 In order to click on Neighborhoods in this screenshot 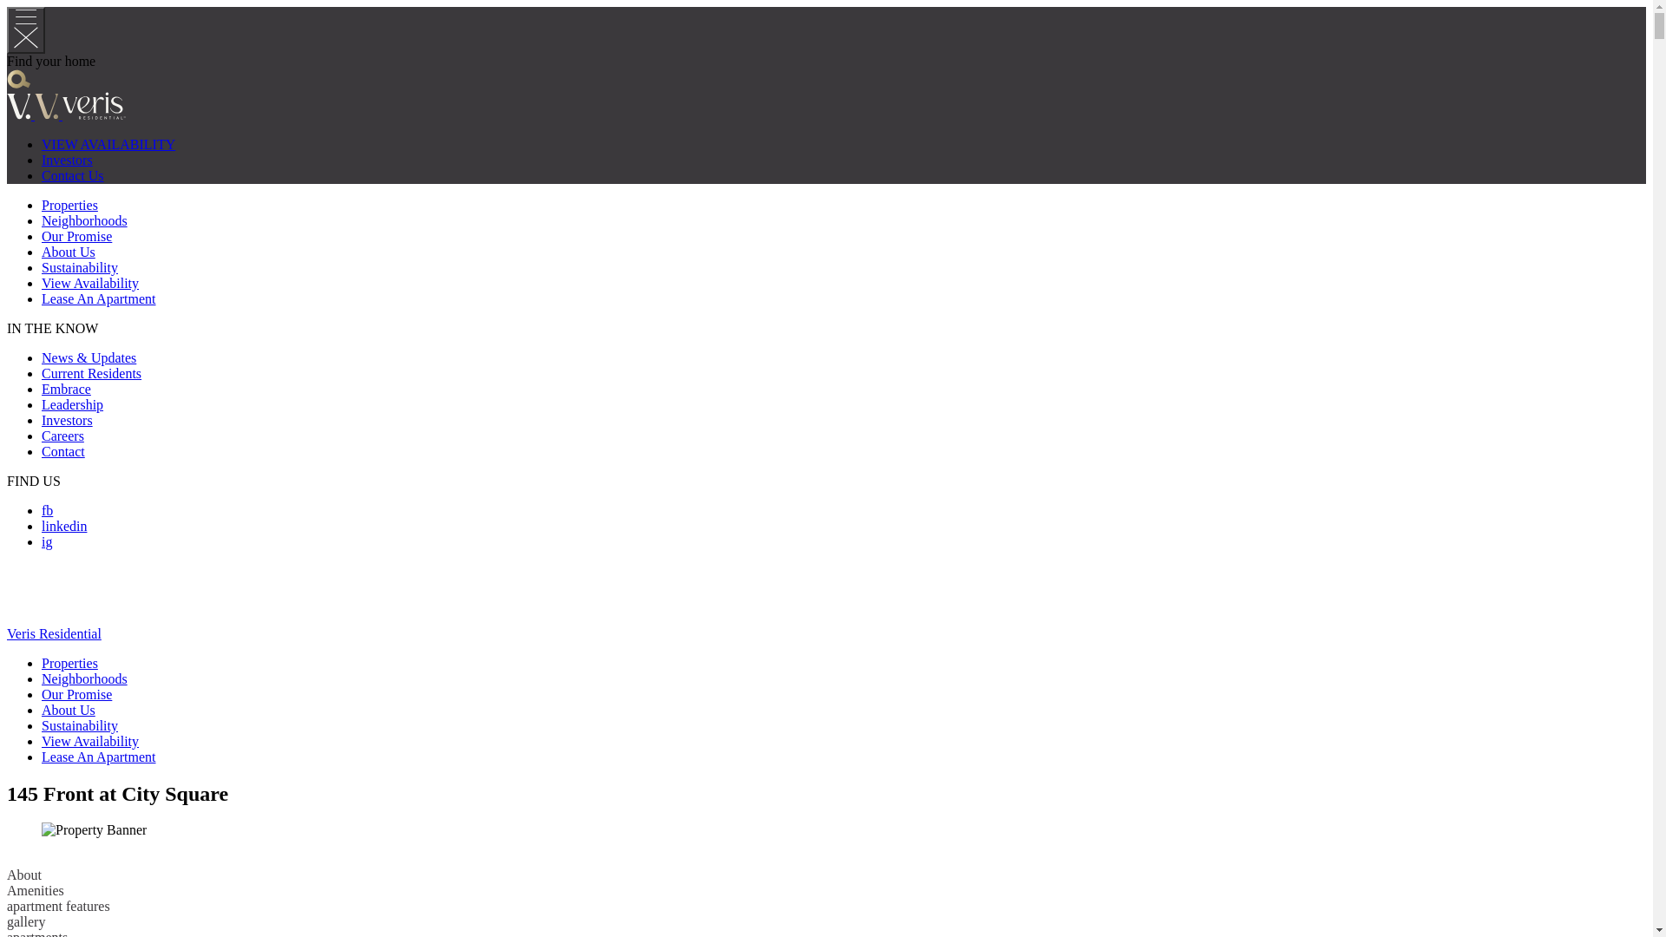, I will do `click(85, 678)`.